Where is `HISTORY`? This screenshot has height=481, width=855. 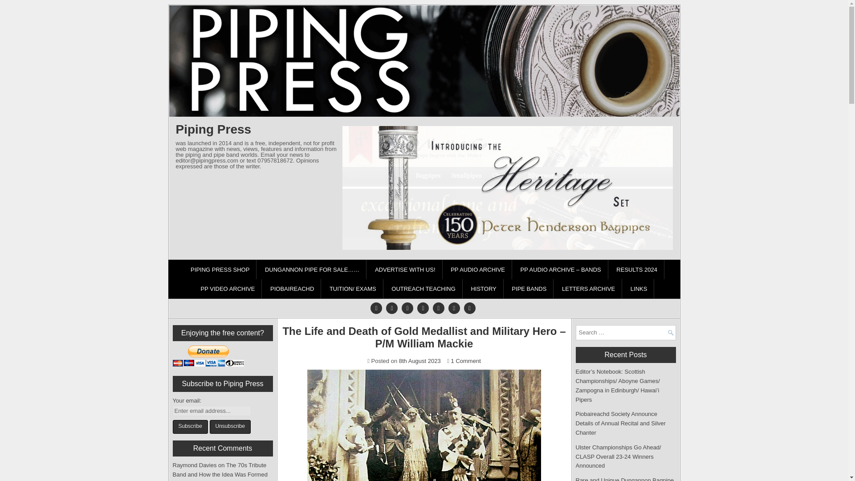
HISTORY is located at coordinates (484, 288).